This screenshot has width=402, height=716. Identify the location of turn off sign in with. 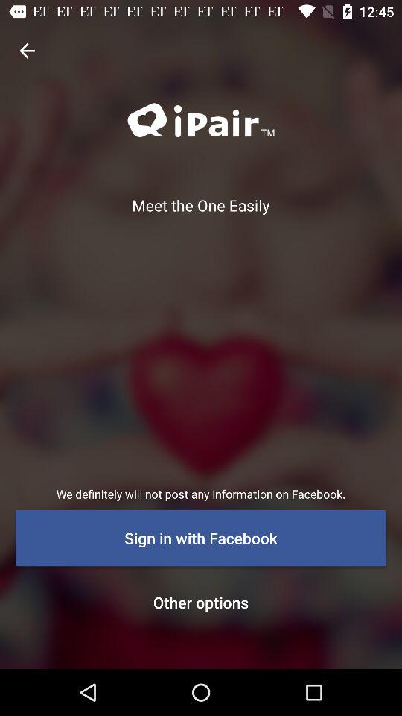
(201, 538).